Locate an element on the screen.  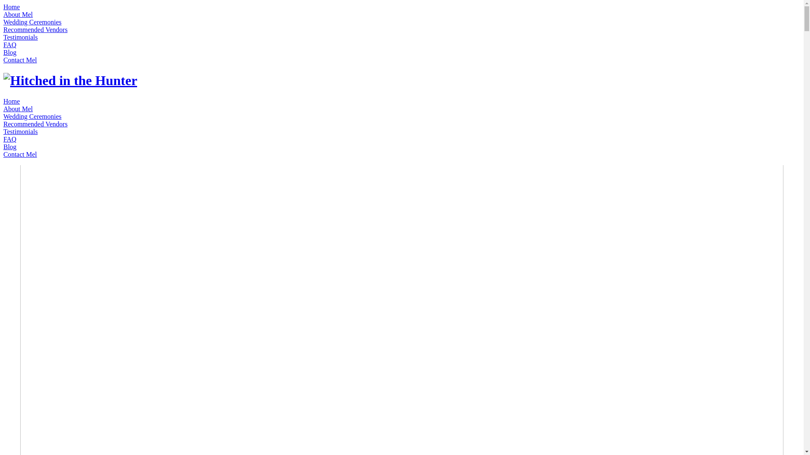
Blog is located at coordinates (10, 147).